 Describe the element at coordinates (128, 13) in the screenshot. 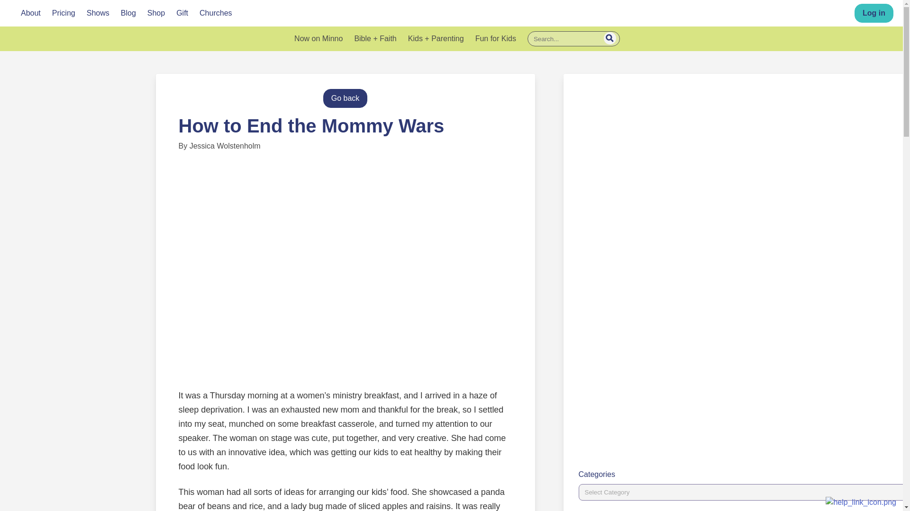

I see `Blog` at that location.